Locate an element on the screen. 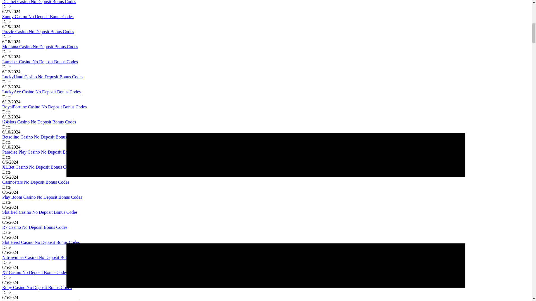 The image size is (536, 301). XLBet Casino No Deposit Bonus Codes is located at coordinates (38, 167).